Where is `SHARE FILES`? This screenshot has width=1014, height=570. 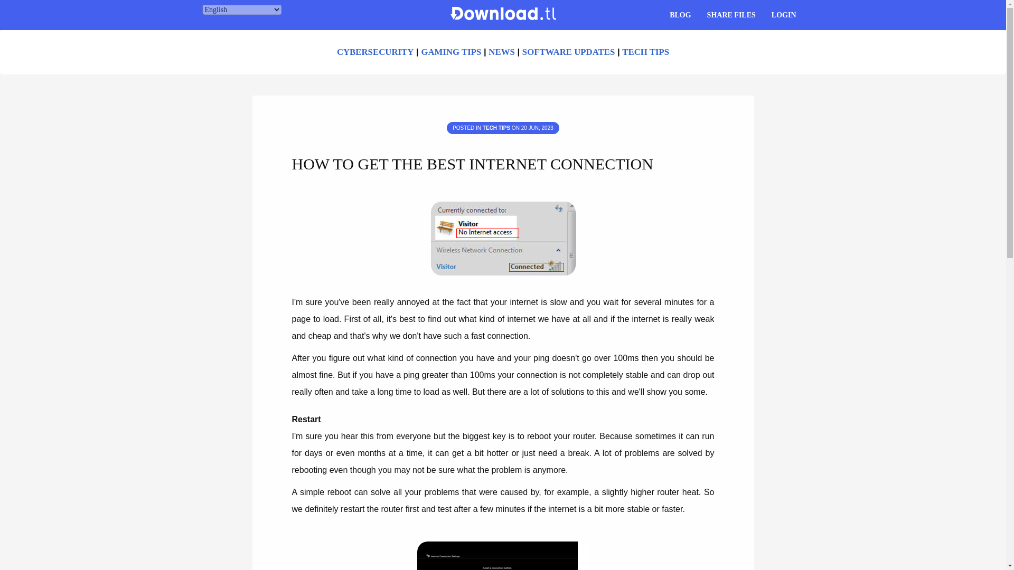
SHARE FILES is located at coordinates (731, 15).